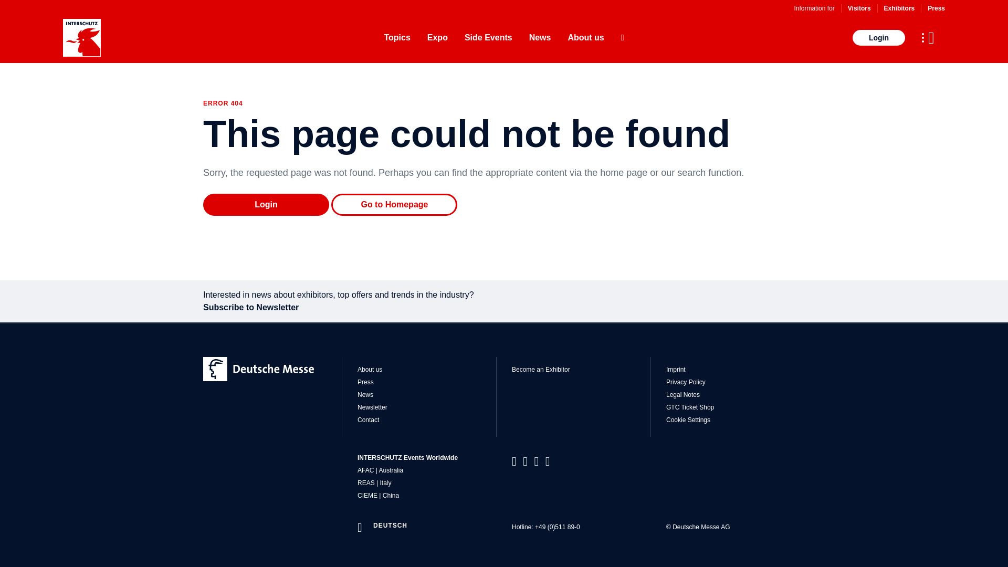 This screenshot has width=1008, height=567. Describe the element at coordinates (540, 38) in the screenshot. I see `News` at that location.